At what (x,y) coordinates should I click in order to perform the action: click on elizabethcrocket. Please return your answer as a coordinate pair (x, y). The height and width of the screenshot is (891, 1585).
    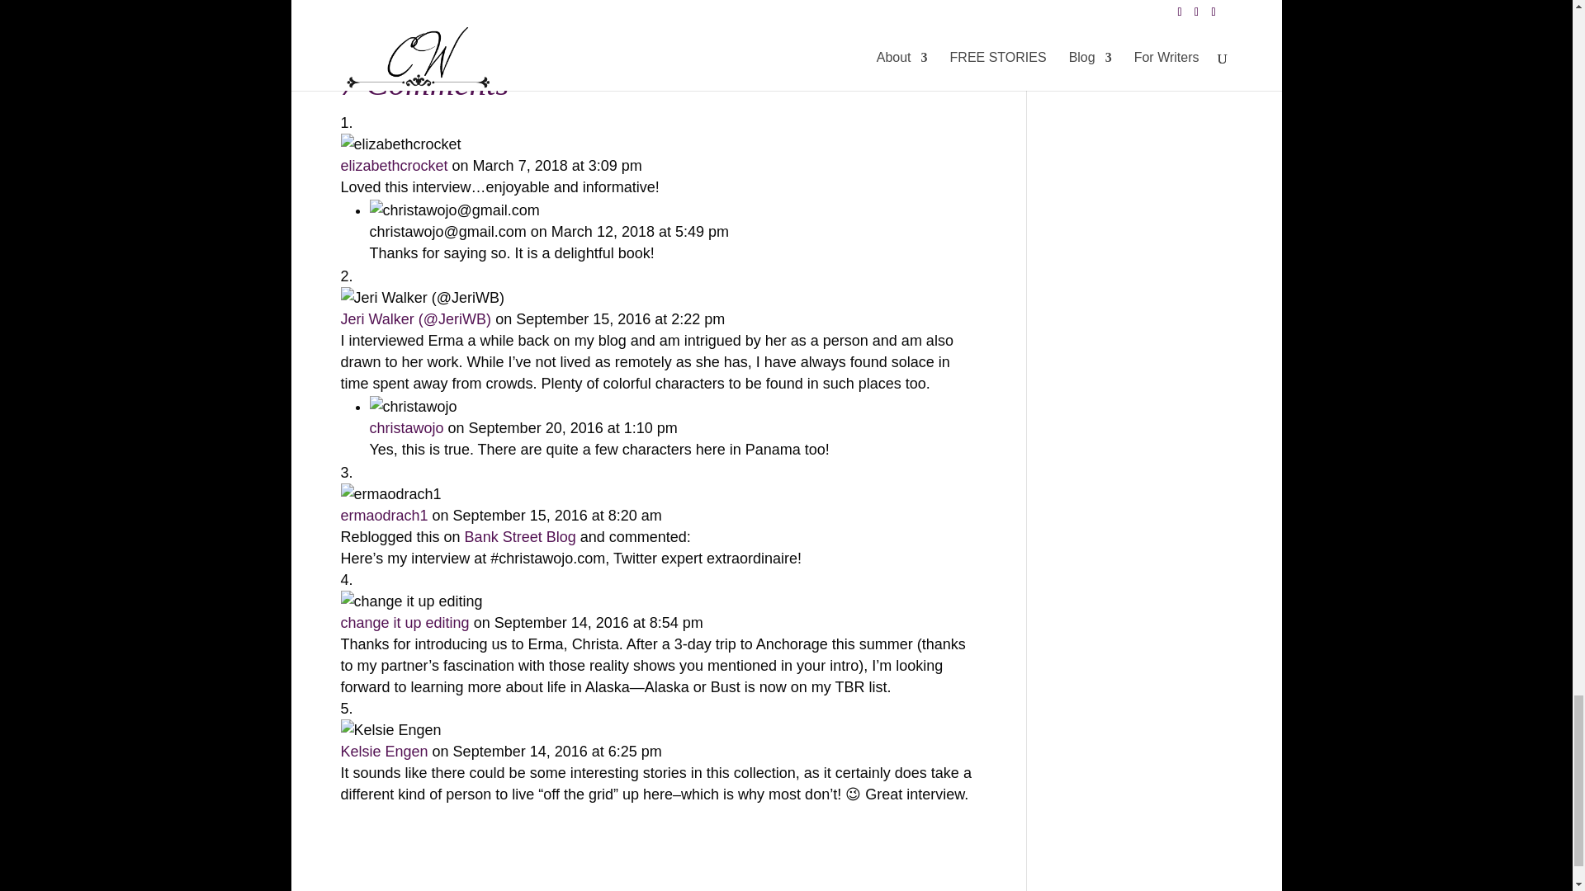
    Looking at the image, I should click on (393, 165).